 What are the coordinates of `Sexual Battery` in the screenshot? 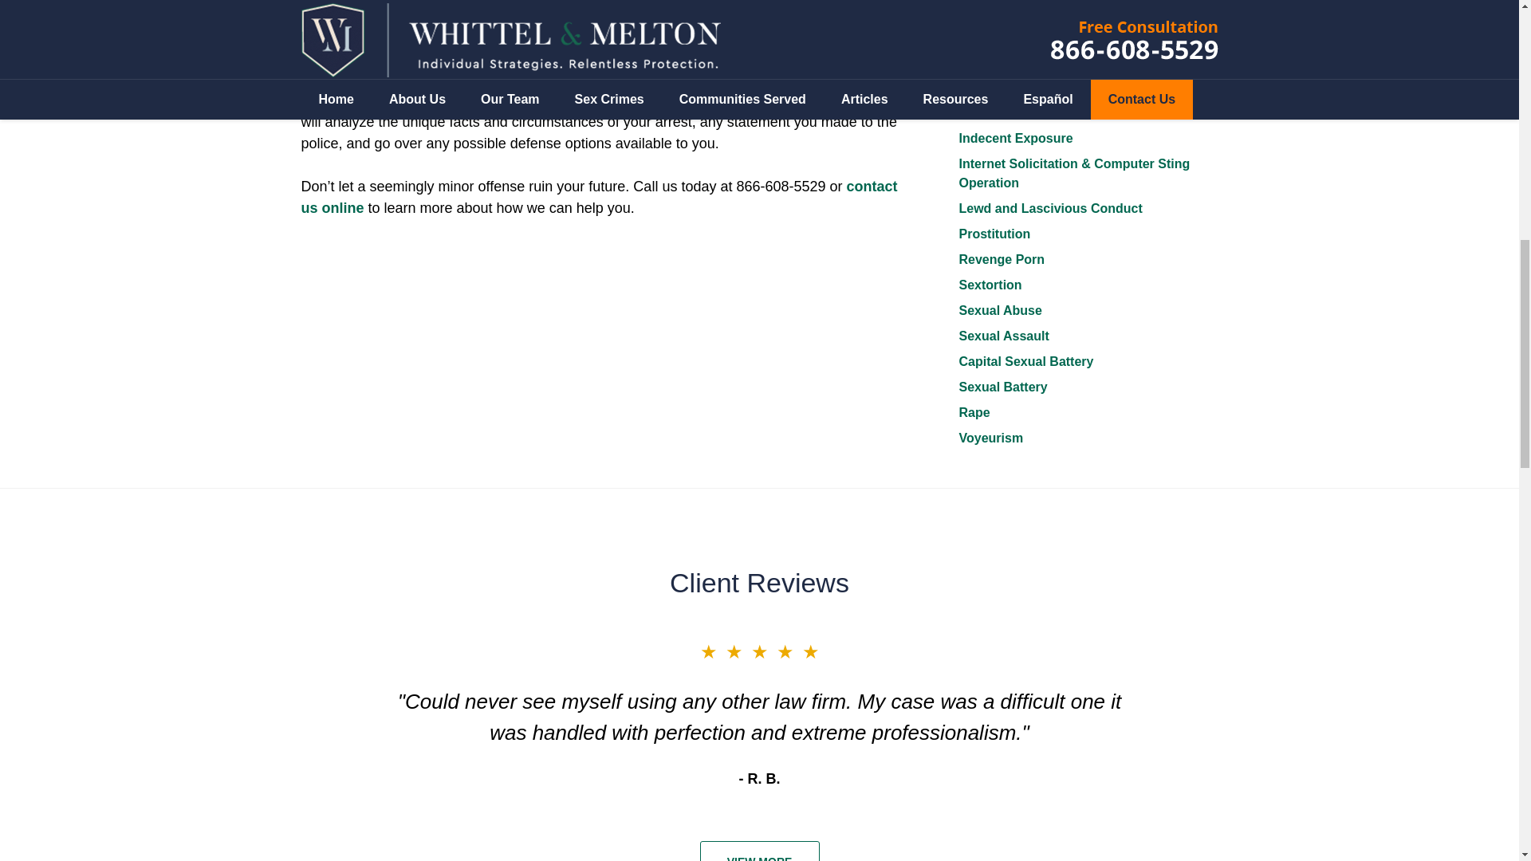 It's located at (1002, 387).